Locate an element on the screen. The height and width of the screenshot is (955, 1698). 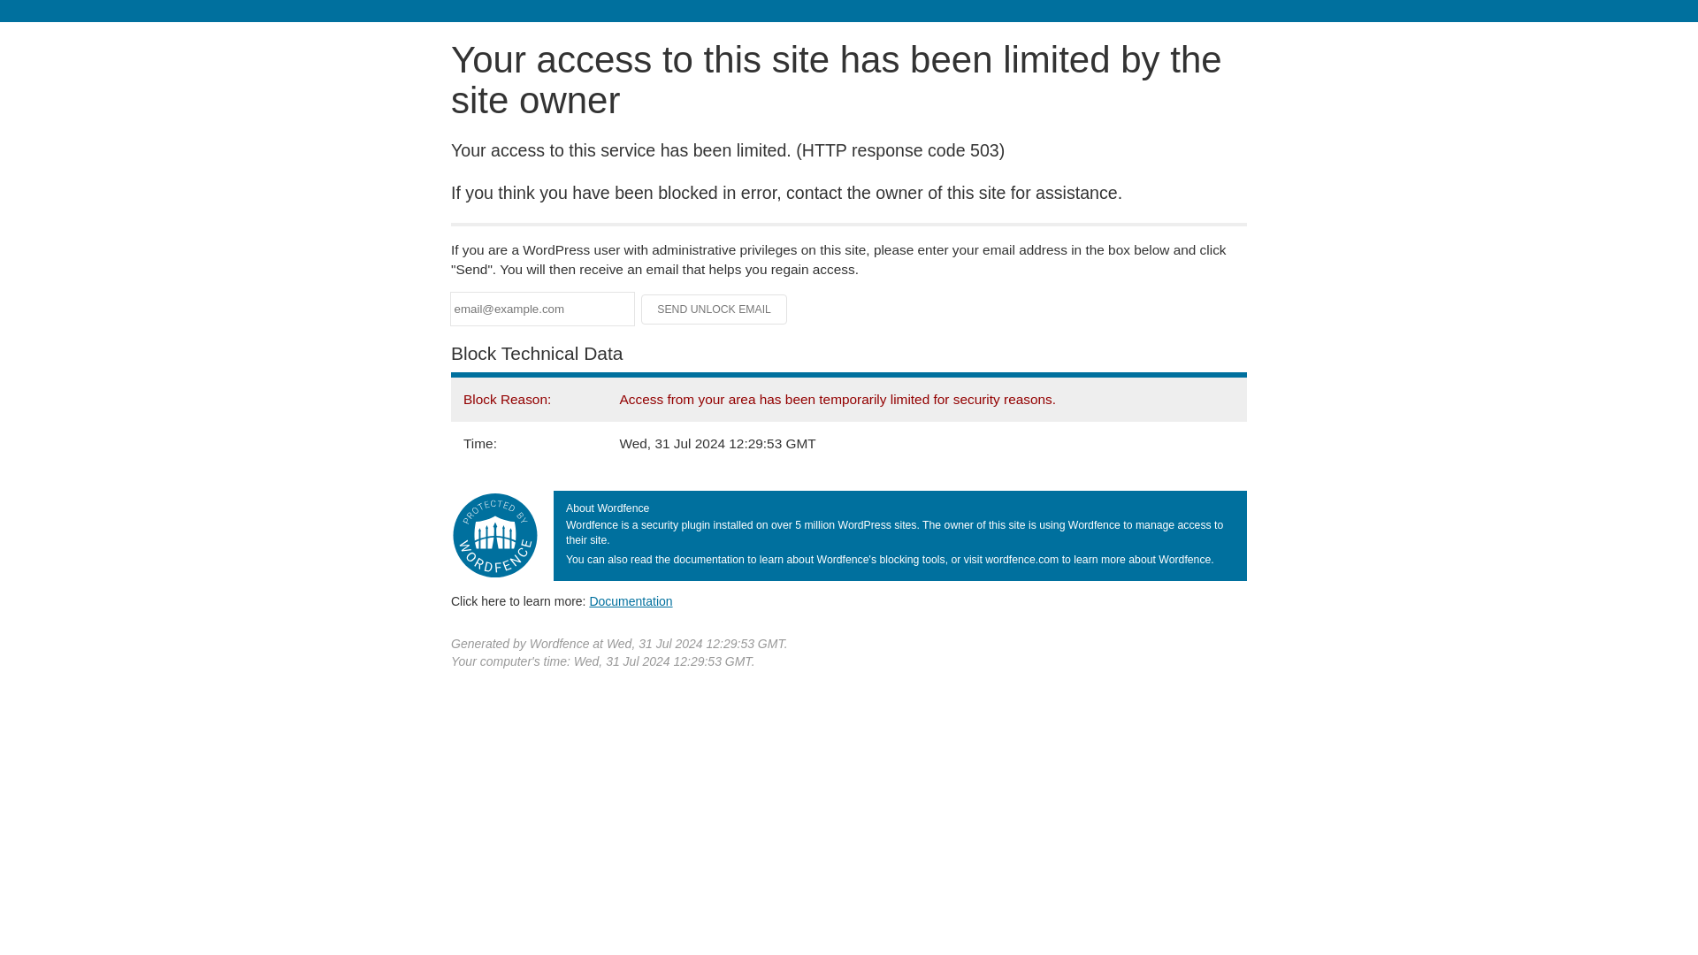
Documentation is located at coordinates (631, 600).